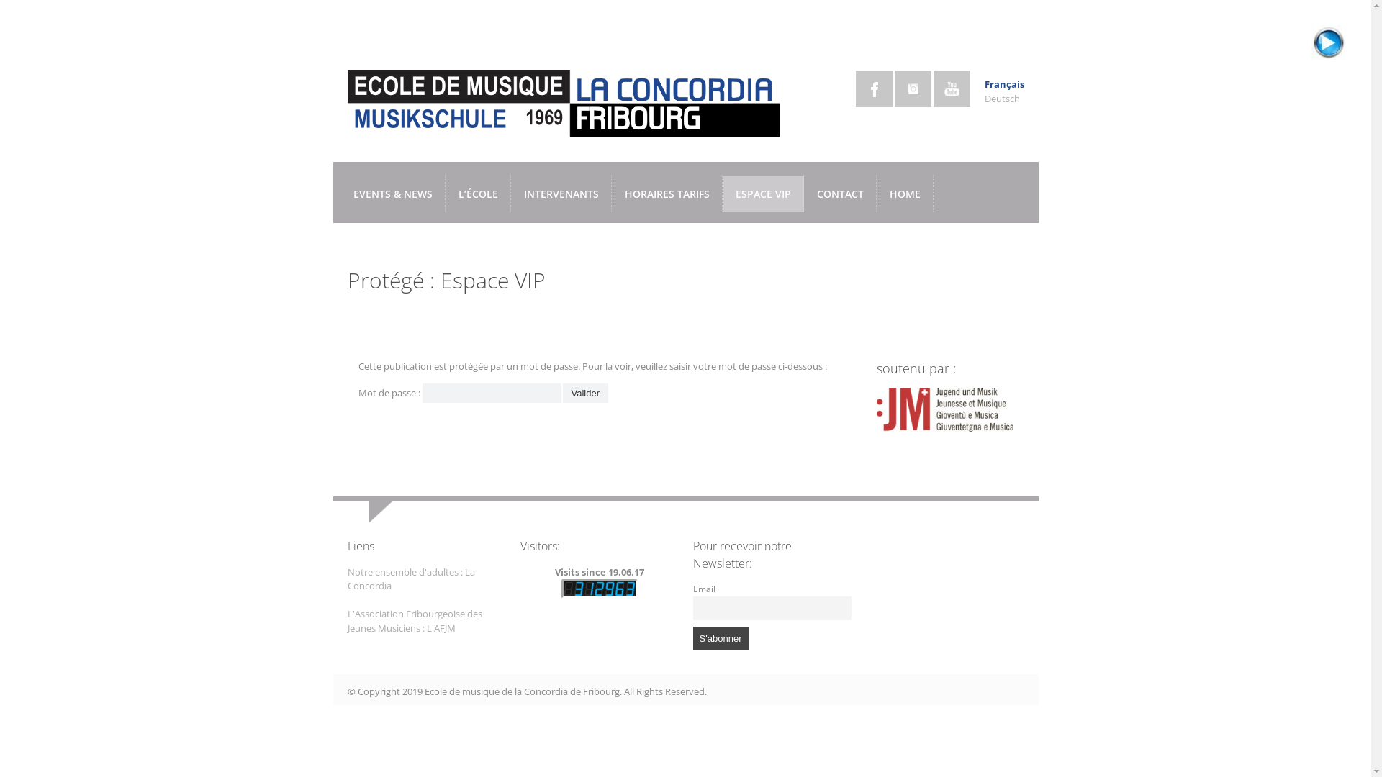 The image size is (1382, 777). I want to click on Instagram, so click(913, 89).